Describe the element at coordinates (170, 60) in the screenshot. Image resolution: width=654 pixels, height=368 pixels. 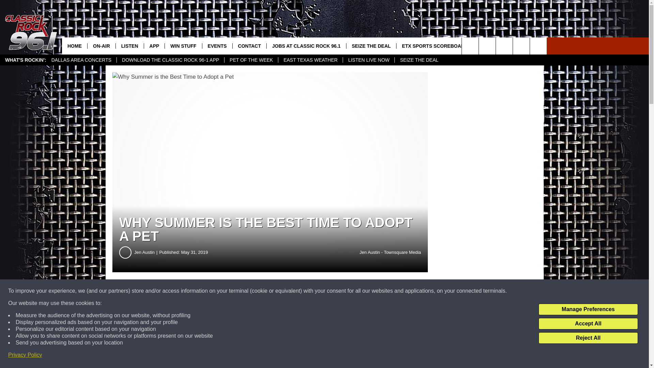
I see `DOWNLOAD THE CLASSIC ROCK 96-1 APP` at that location.